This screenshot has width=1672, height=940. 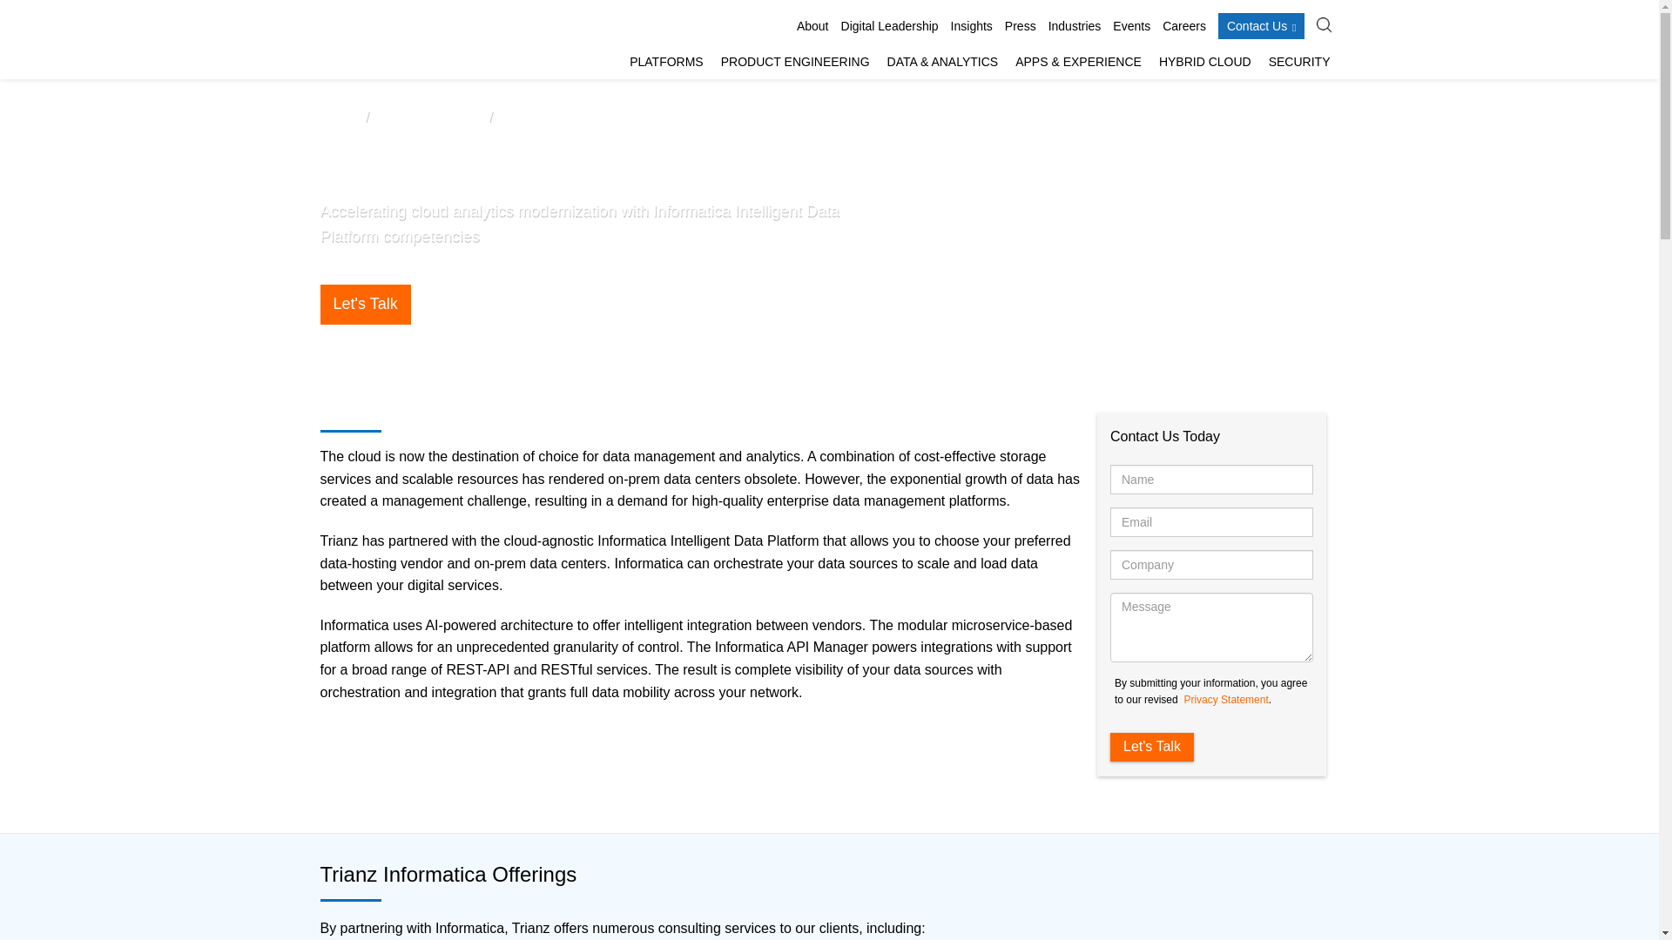 What do you see at coordinates (1205, 63) in the screenshot?
I see `HYBRID CLOUD` at bounding box center [1205, 63].